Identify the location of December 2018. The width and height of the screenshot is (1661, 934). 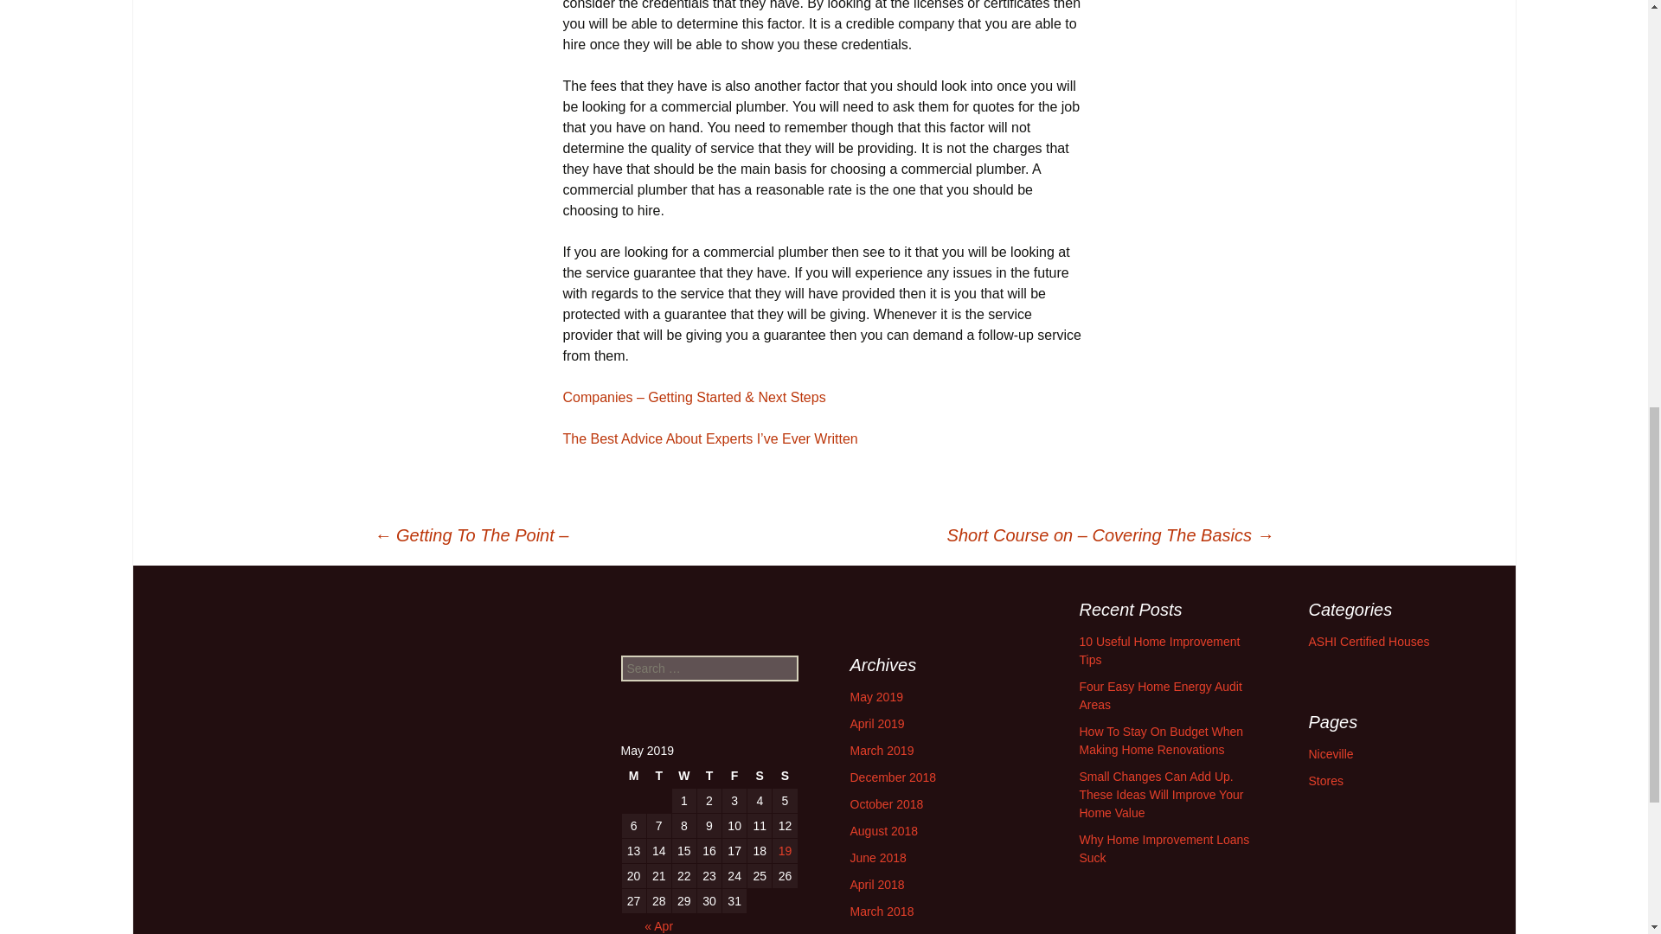
(893, 777).